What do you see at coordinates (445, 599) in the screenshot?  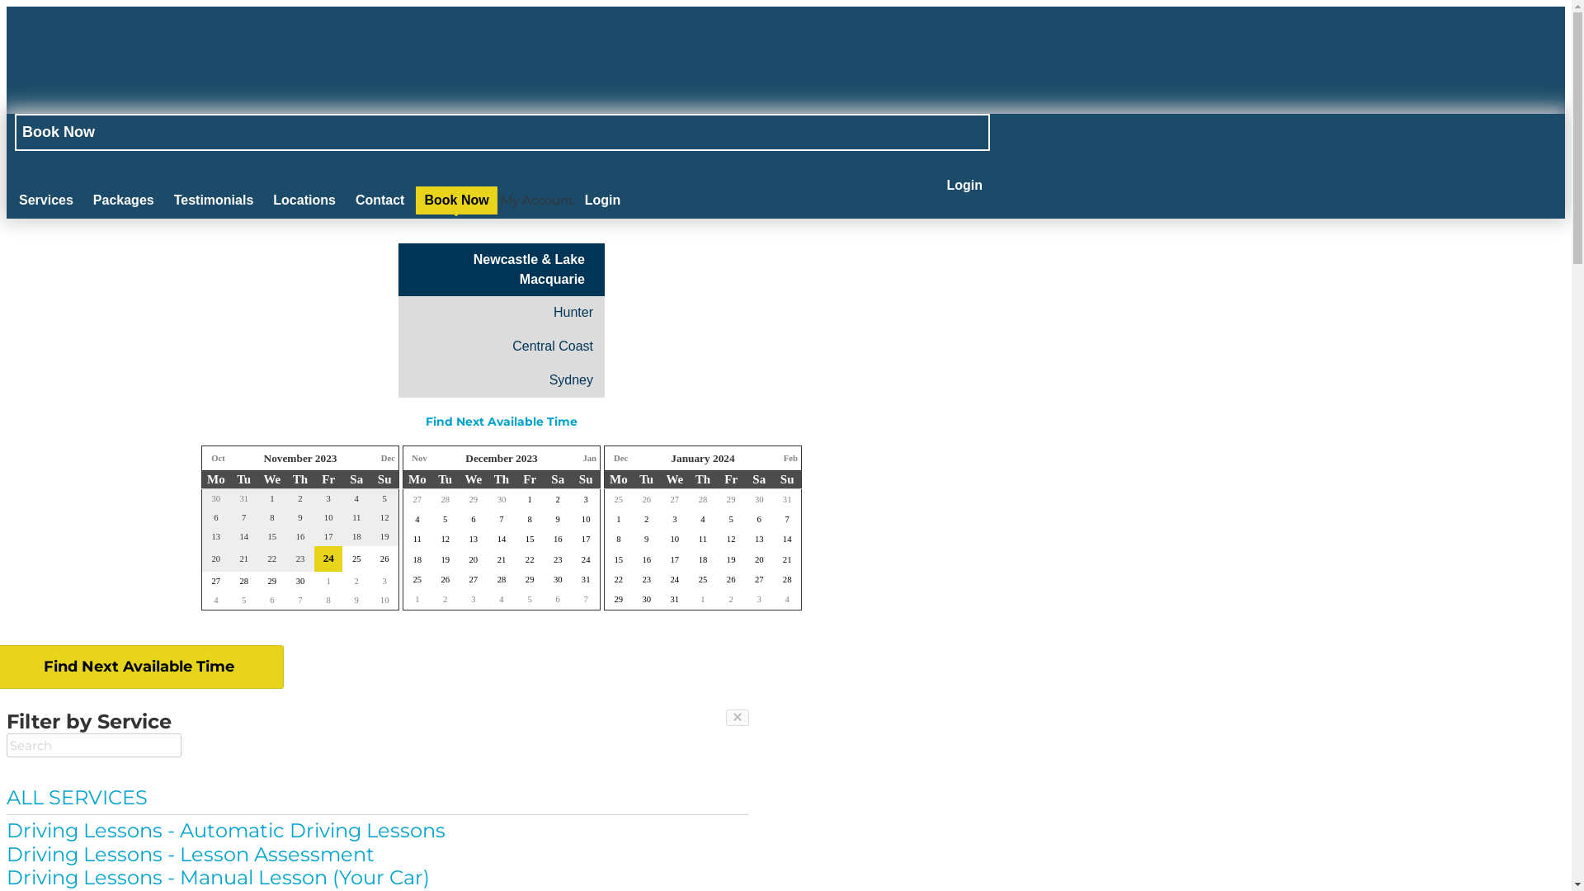 I see `2` at bounding box center [445, 599].